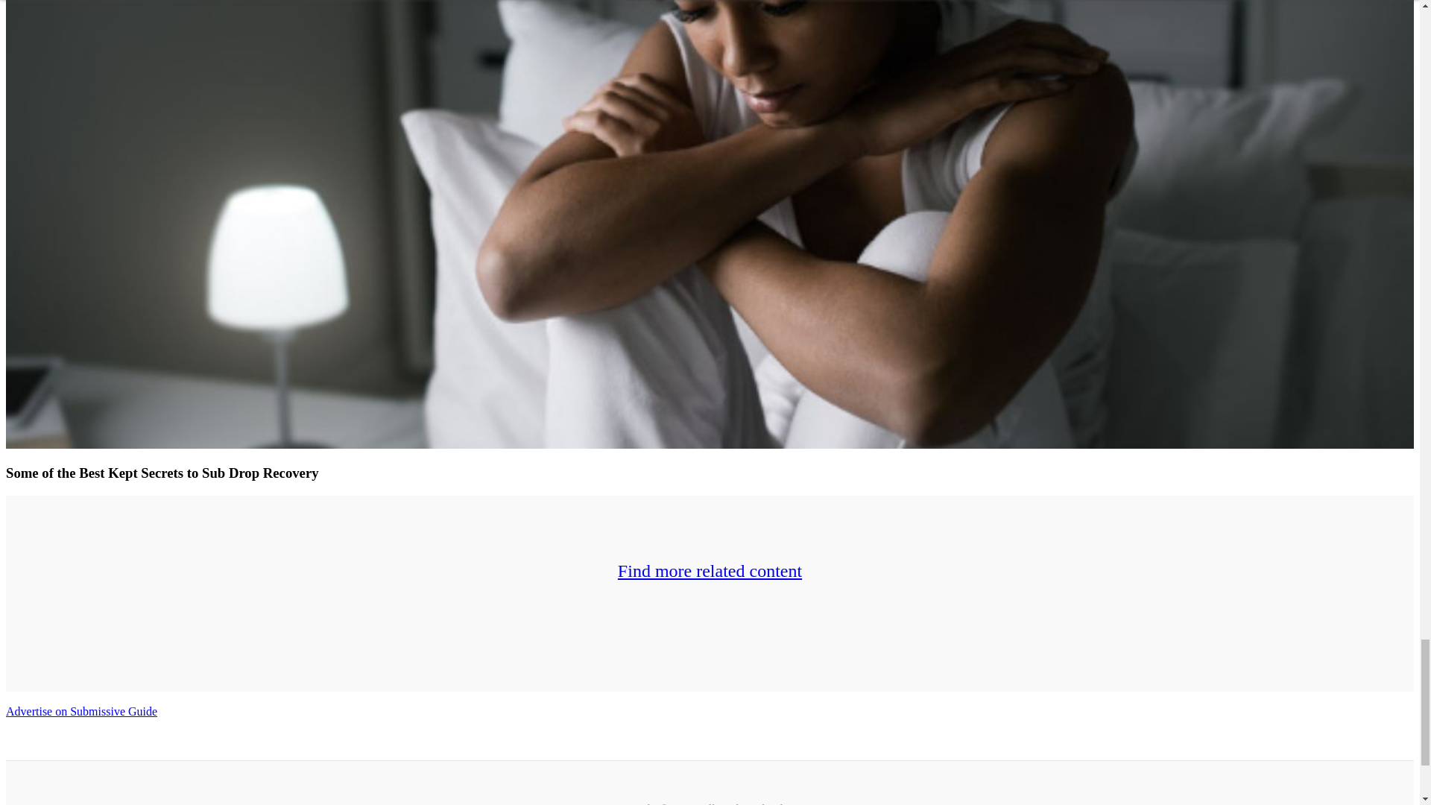 The width and height of the screenshot is (1431, 805). Describe the element at coordinates (162, 473) in the screenshot. I see `Some of the Best Kept Secrets to Sub Drop Recovery` at that location.